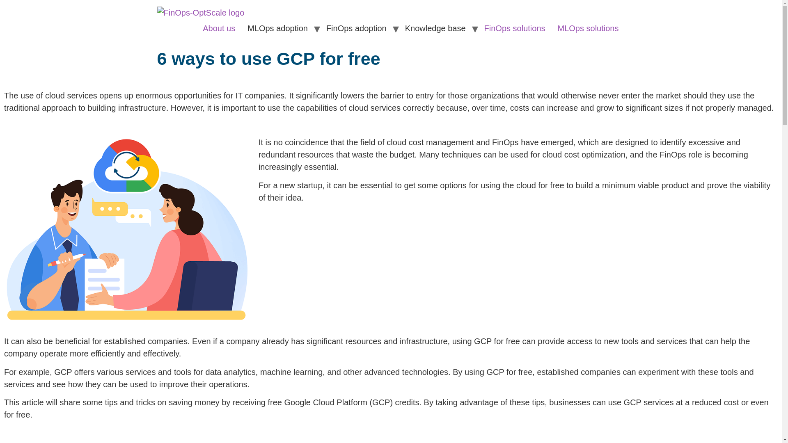 The height and width of the screenshot is (443, 788). What do you see at coordinates (277, 28) in the screenshot?
I see `MLOps adoption` at bounding box center [277, 28].